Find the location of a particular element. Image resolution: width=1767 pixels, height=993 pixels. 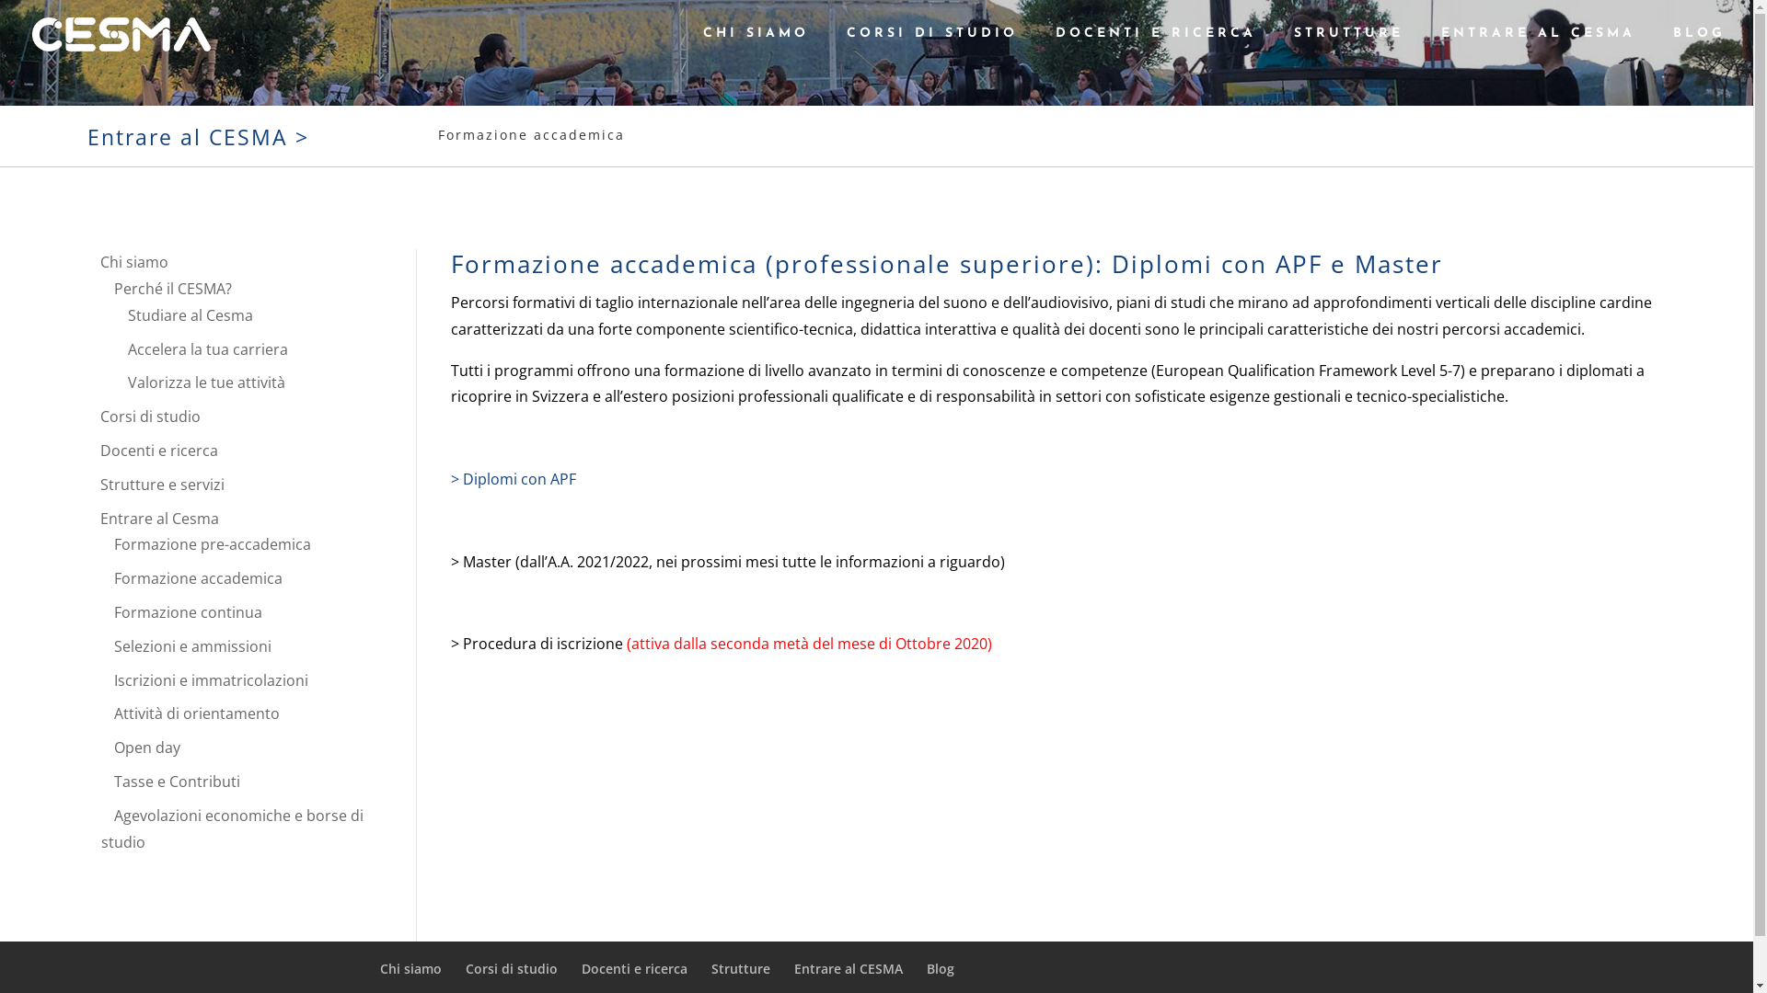

Strutture is located at coordinates (740, 969).